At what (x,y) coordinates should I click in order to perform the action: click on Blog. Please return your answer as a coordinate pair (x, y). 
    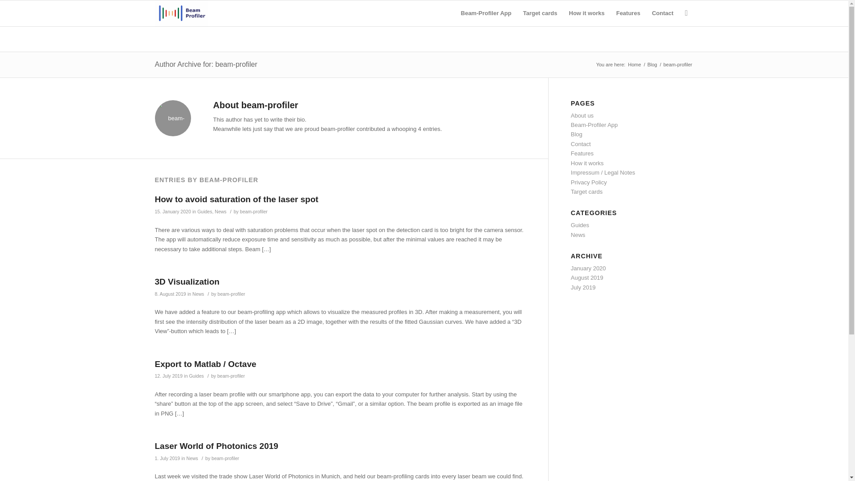
    Looking at the image, I should click on (652, 65).